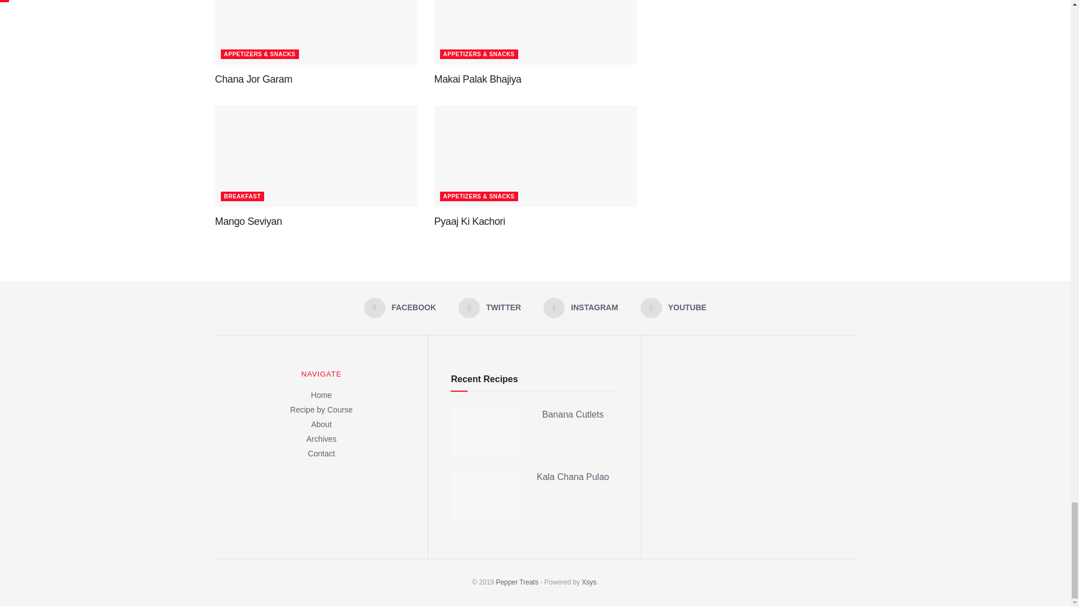 The height and width of the screenshot is (607, 1079). I want to click on Xsys, so click(589, 582).